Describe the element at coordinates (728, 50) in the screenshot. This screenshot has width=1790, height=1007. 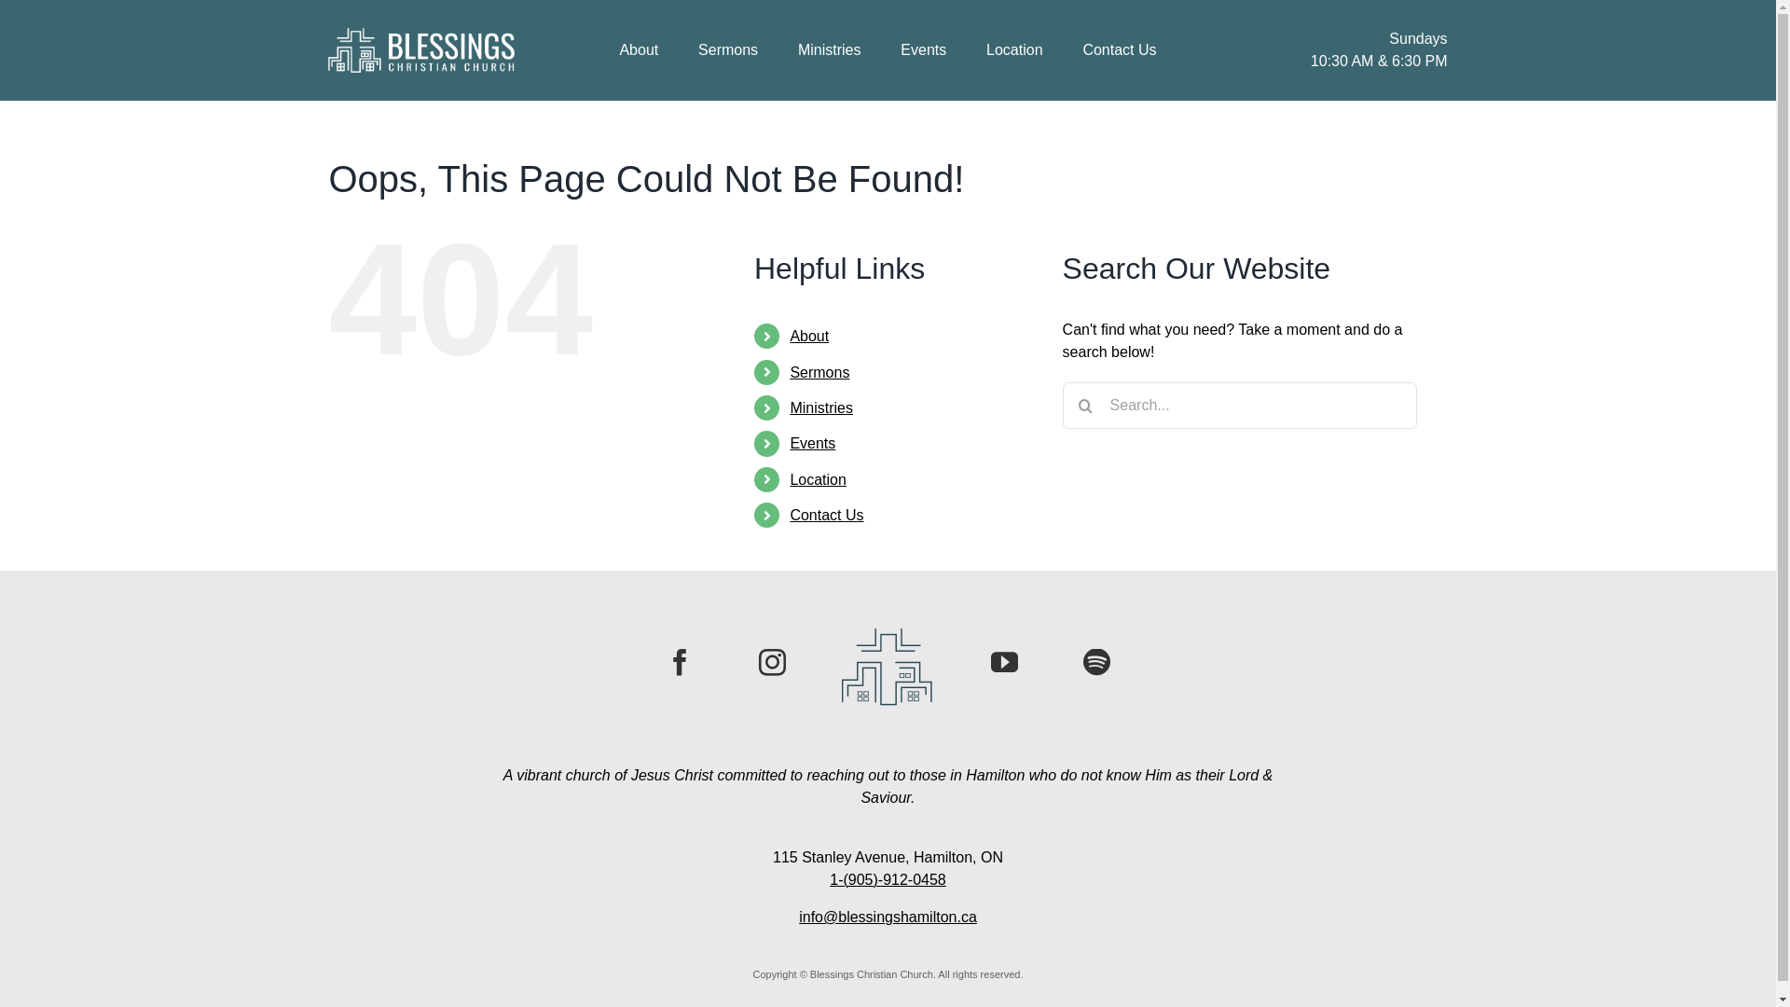
I see `Sermons` at that location.